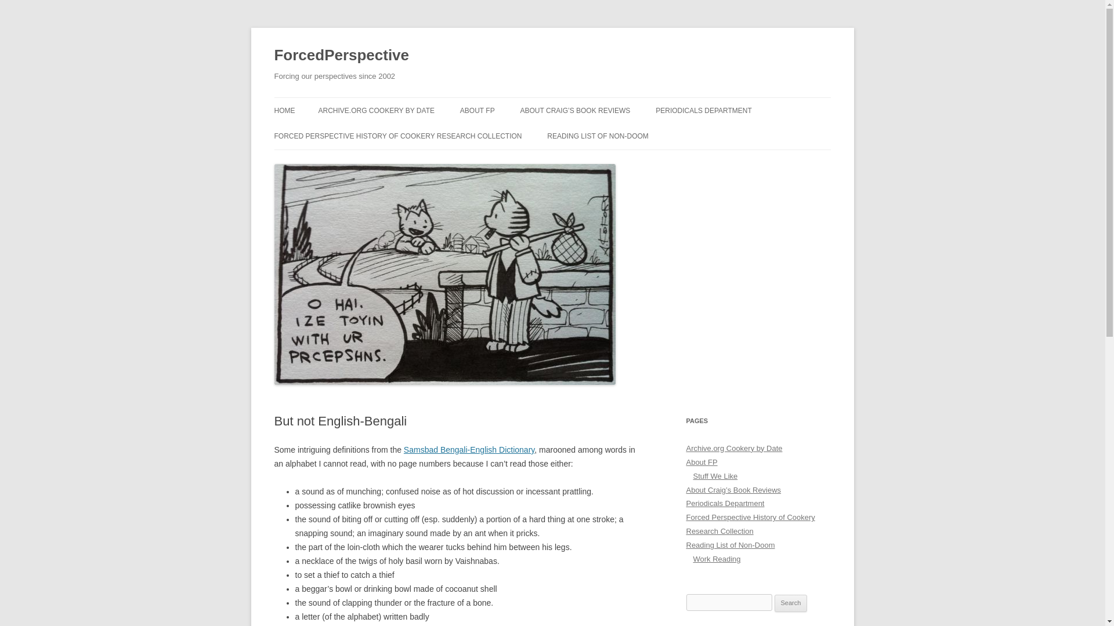 This screenshot has width=1114, height=626. I want to click on ARCHIVE.ORG COOKERY BY DATE, so click(376, 110).